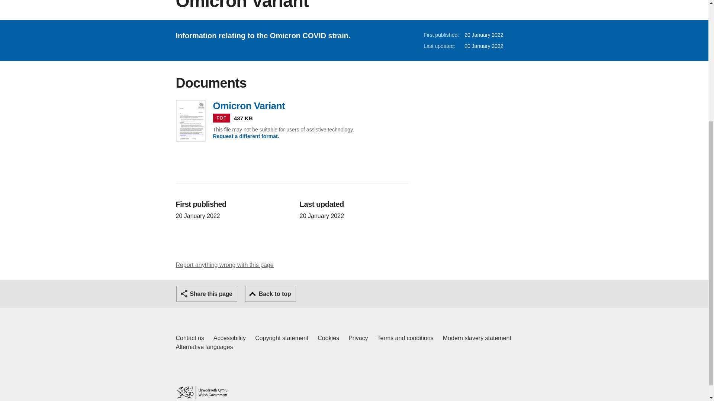 This screenshot has height=401, width=714. What do you see at coordinates (282, 338) in the screenshot?
I see `Cookies` at bounding box center [282, 338].